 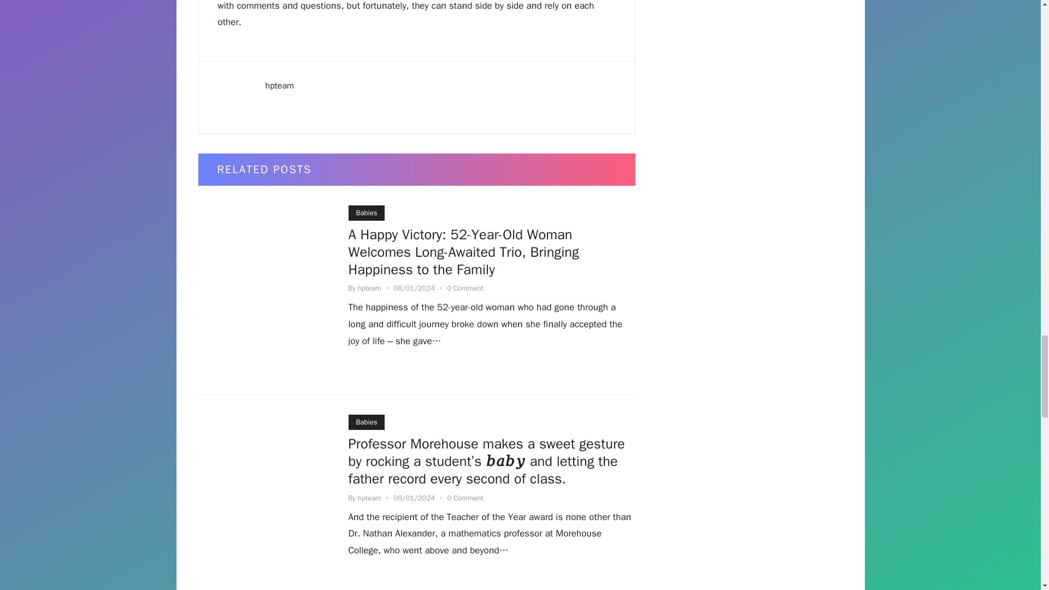 I want to click on hpteam, so click(x=369, y=288).